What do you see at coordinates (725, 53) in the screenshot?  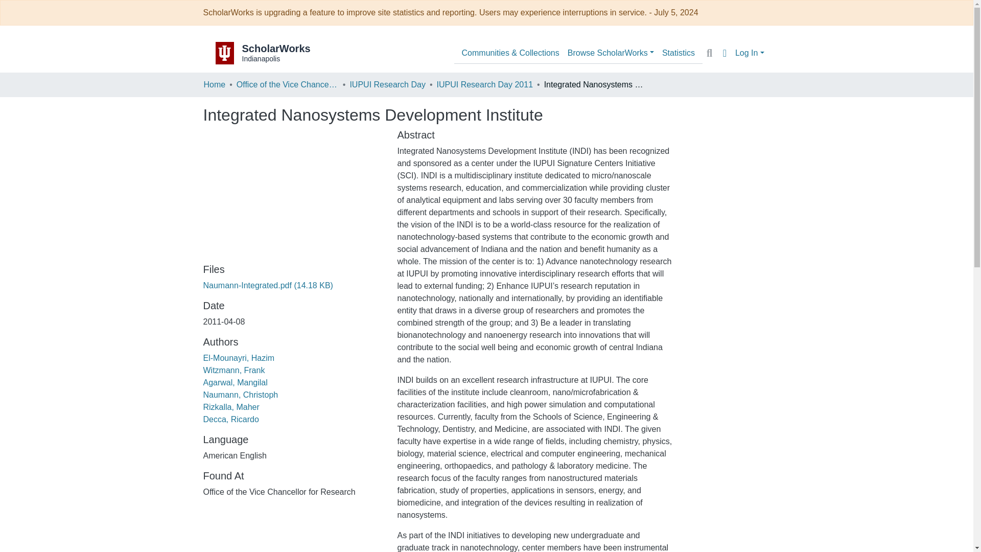 I see `Language switch` at bounding box center [725, 53].